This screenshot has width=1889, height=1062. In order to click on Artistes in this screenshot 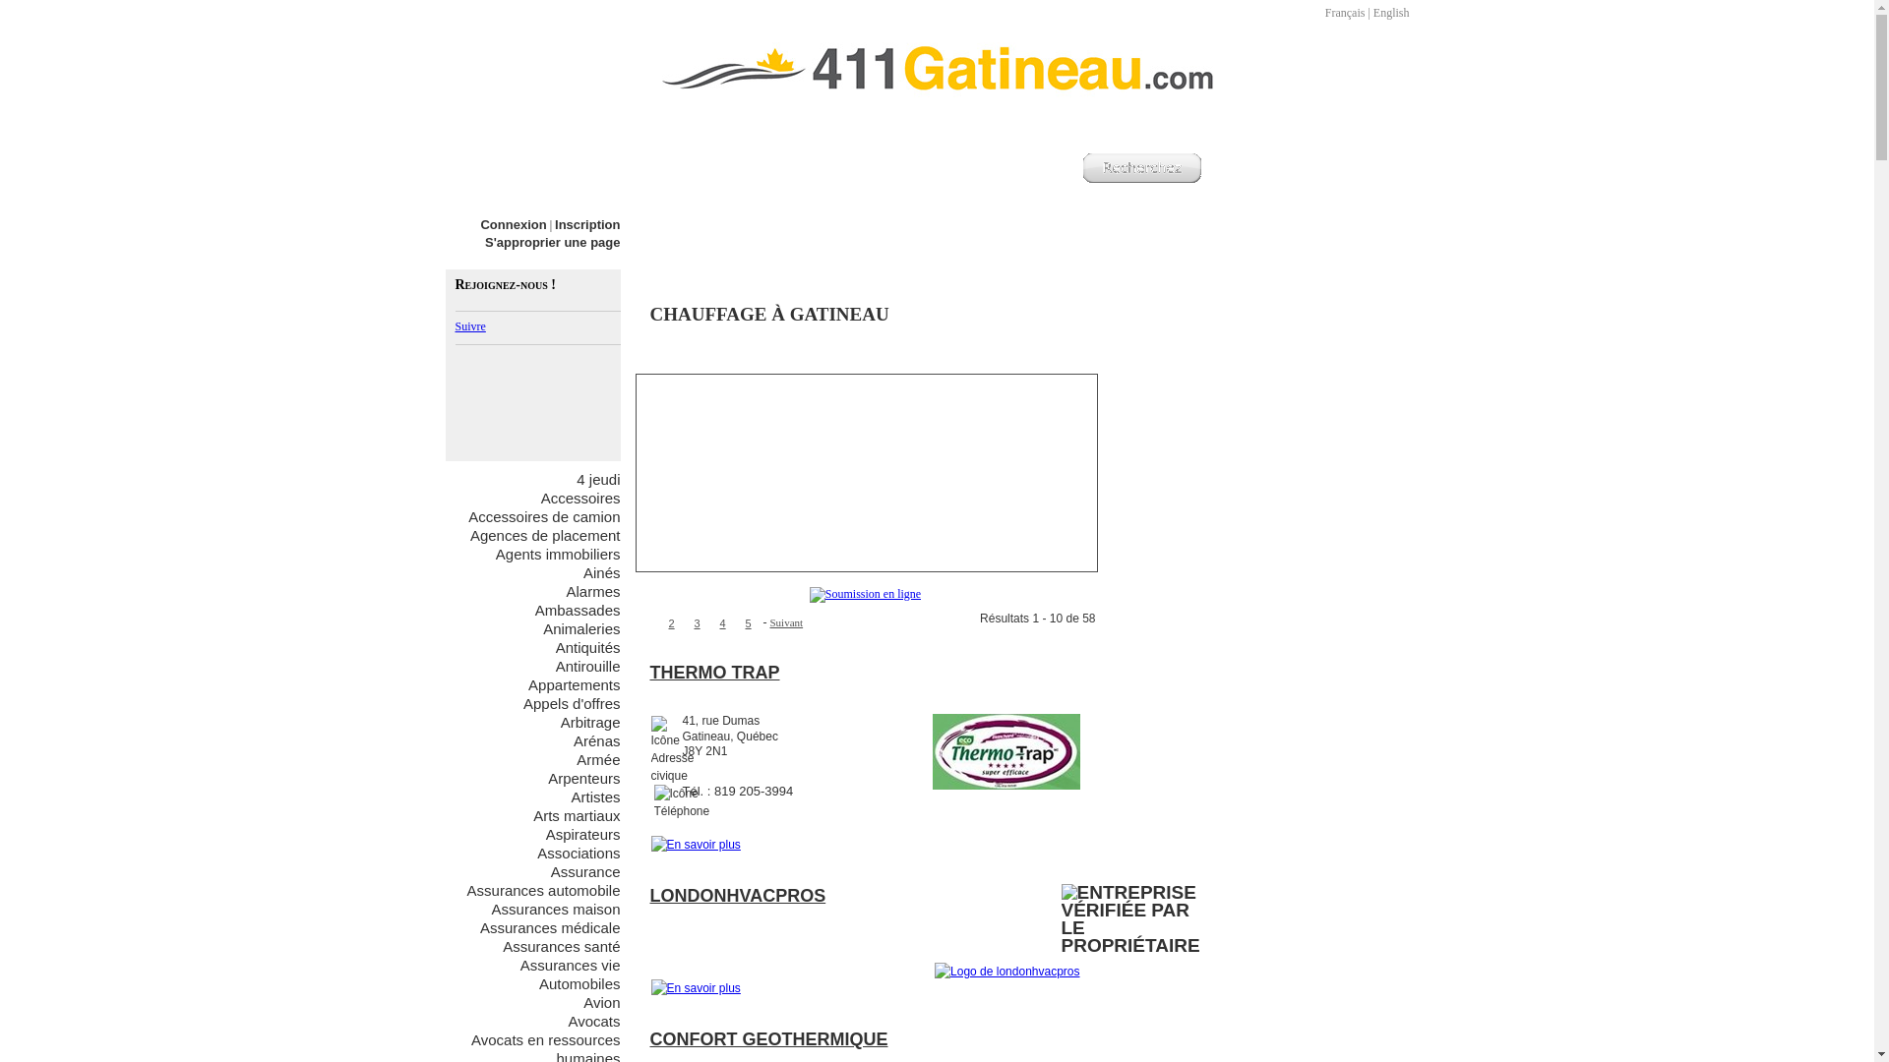, I will do `click(595, 796)`.